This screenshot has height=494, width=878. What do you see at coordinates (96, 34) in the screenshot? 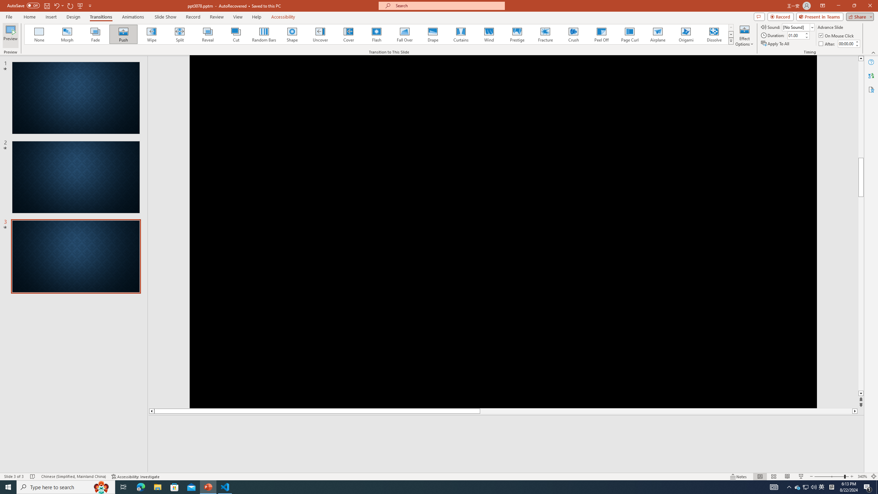
I see `Fade` at bounding box center [96, 34].